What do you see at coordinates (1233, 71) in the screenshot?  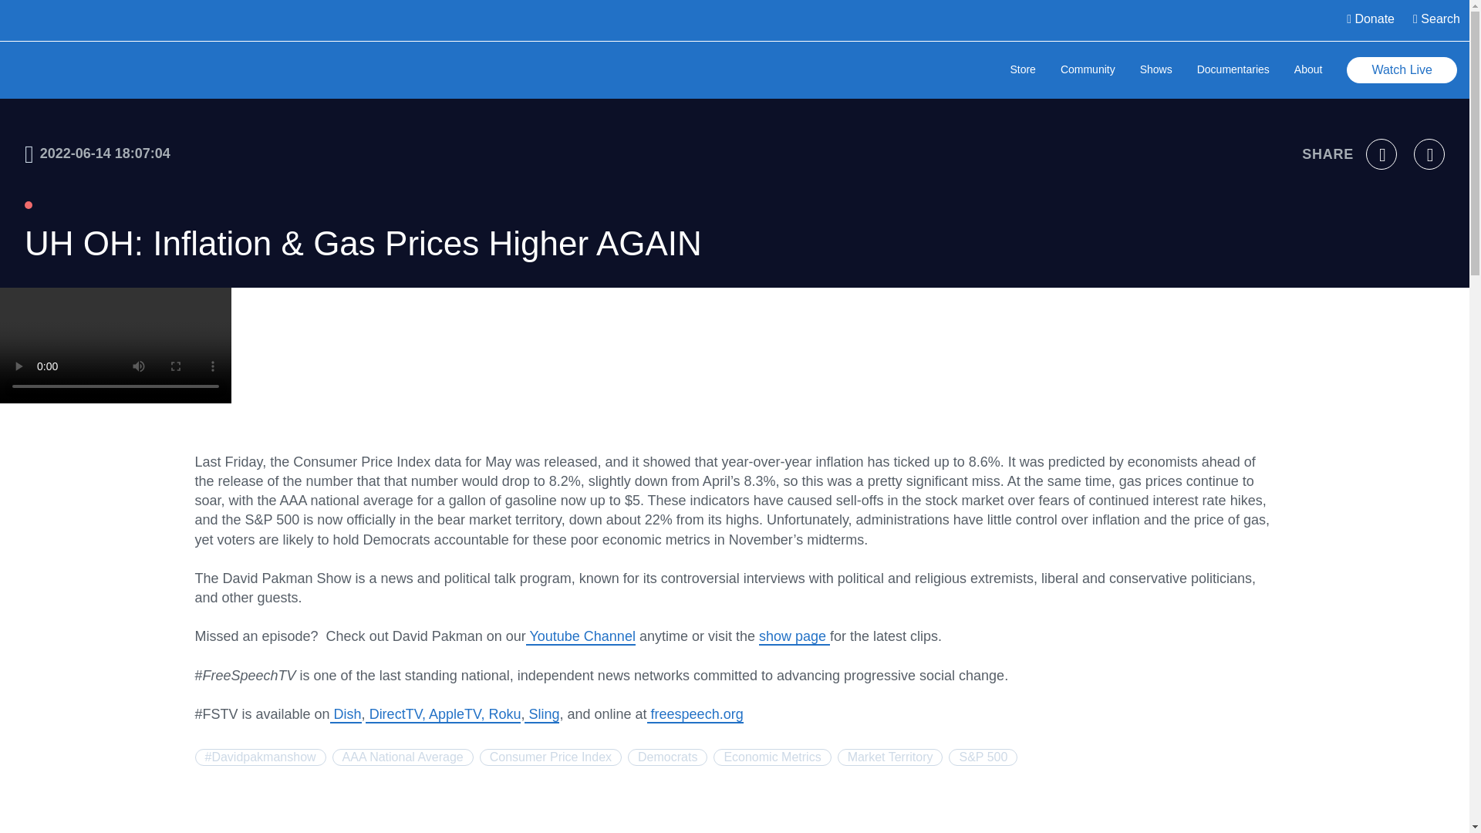 I see `Documentaries` at bounding box center [1233, 71].